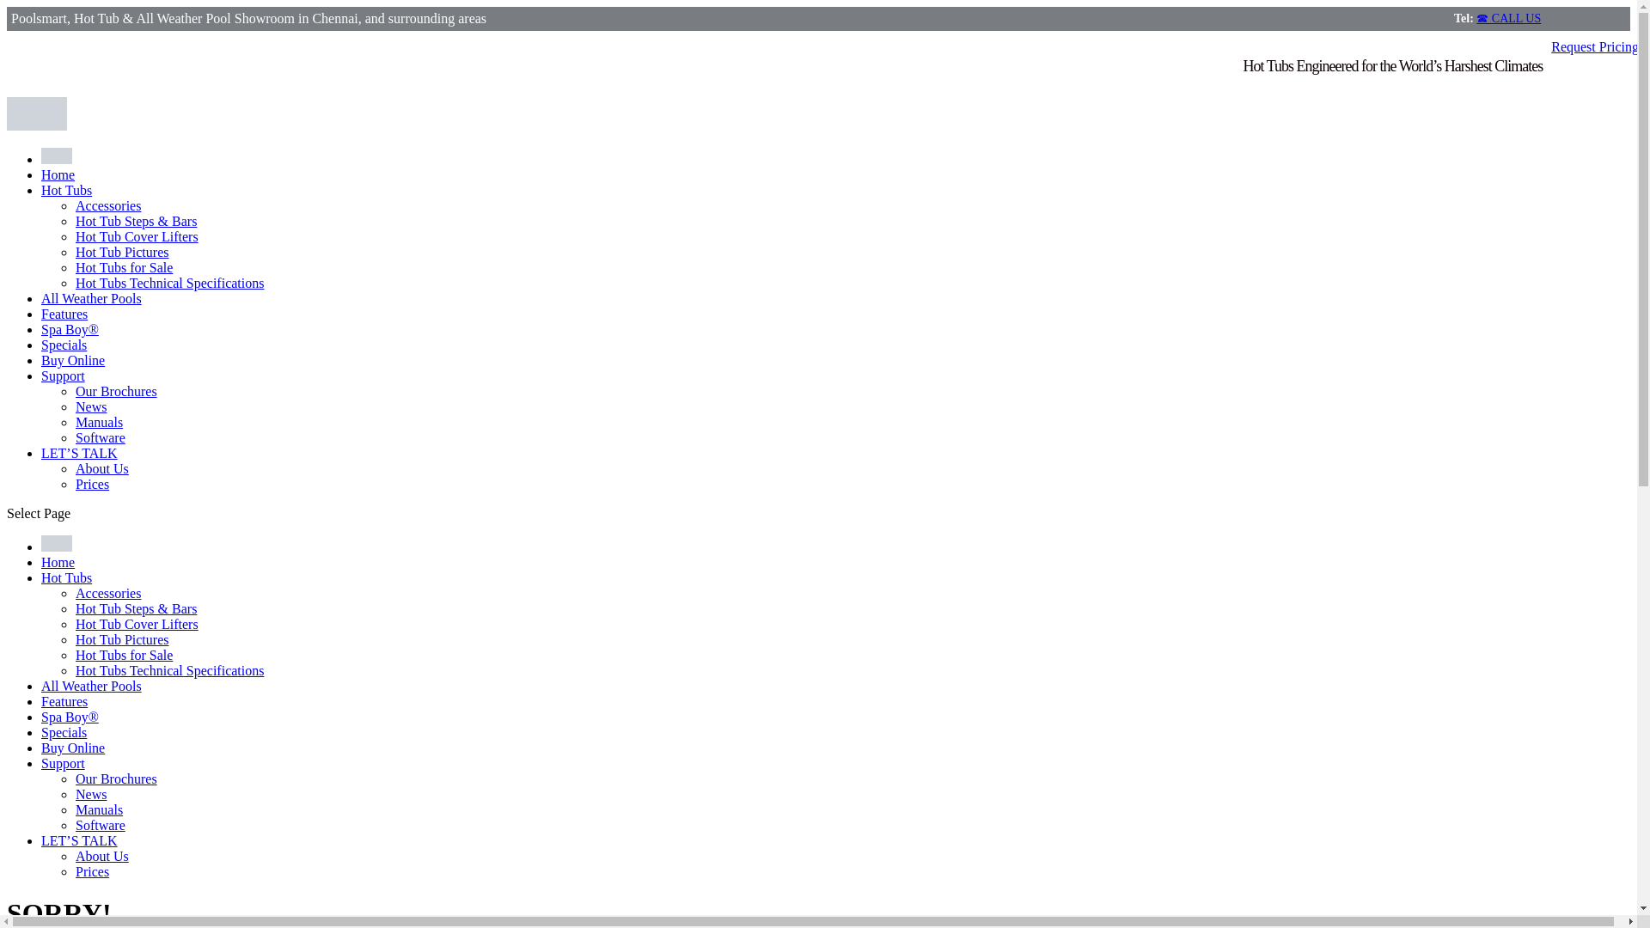  I want to click on Features, so click(64, 701).